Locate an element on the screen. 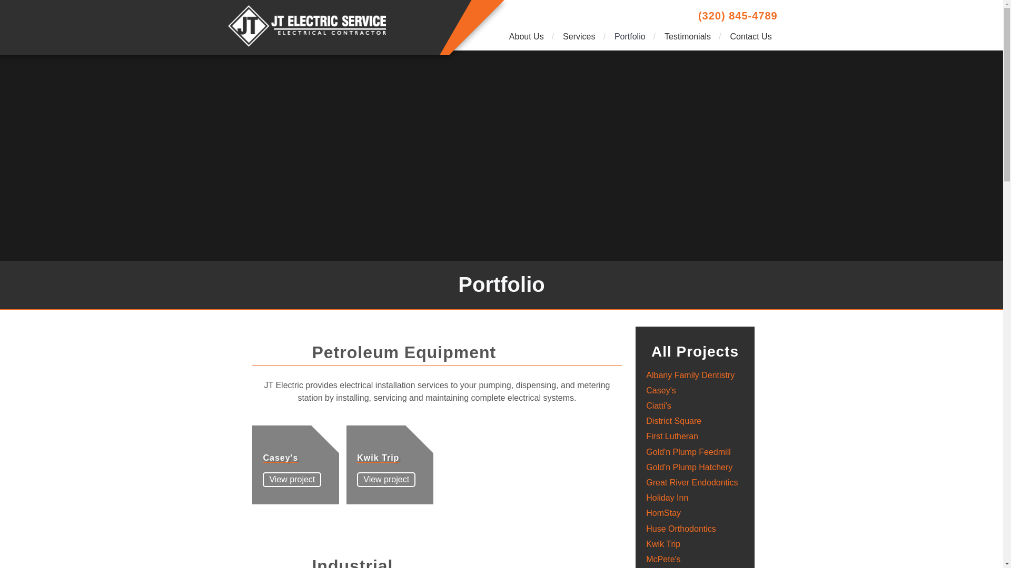 The width and height of the screenshot is (1011, 568). View project is located at coordinates (292, 479).